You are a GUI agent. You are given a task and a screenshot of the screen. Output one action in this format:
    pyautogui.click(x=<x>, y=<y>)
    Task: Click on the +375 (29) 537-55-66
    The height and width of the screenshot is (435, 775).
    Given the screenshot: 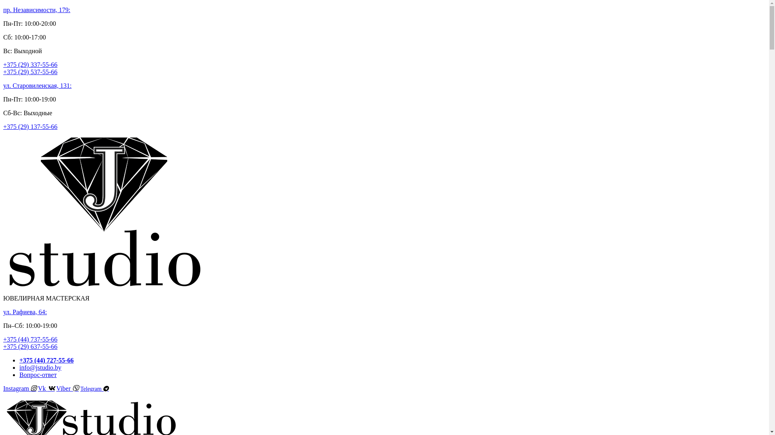 What is the action you would take?
    pyautogui.click(x=30, y=72)
    